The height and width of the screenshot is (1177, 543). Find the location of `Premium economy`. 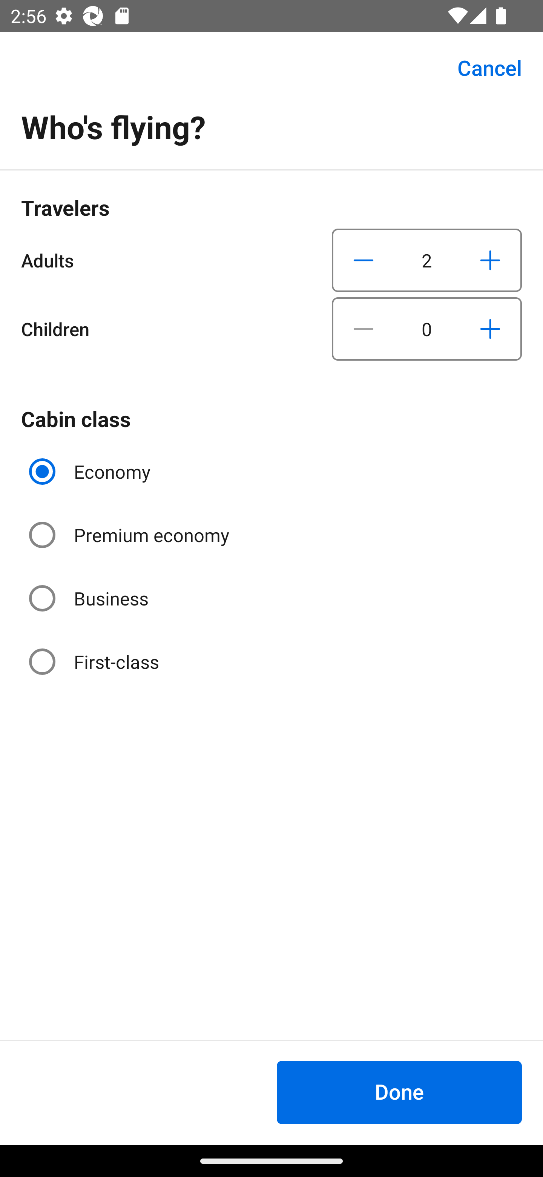

Premium economy is located at coordinates (130, 535).